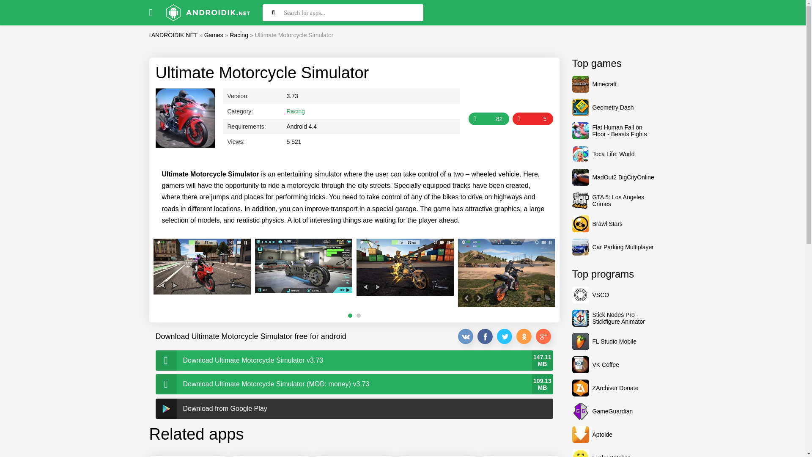  Describe the element at coordinates (354, 409) in the screenshot. I see `Download from Google Play` at that location.